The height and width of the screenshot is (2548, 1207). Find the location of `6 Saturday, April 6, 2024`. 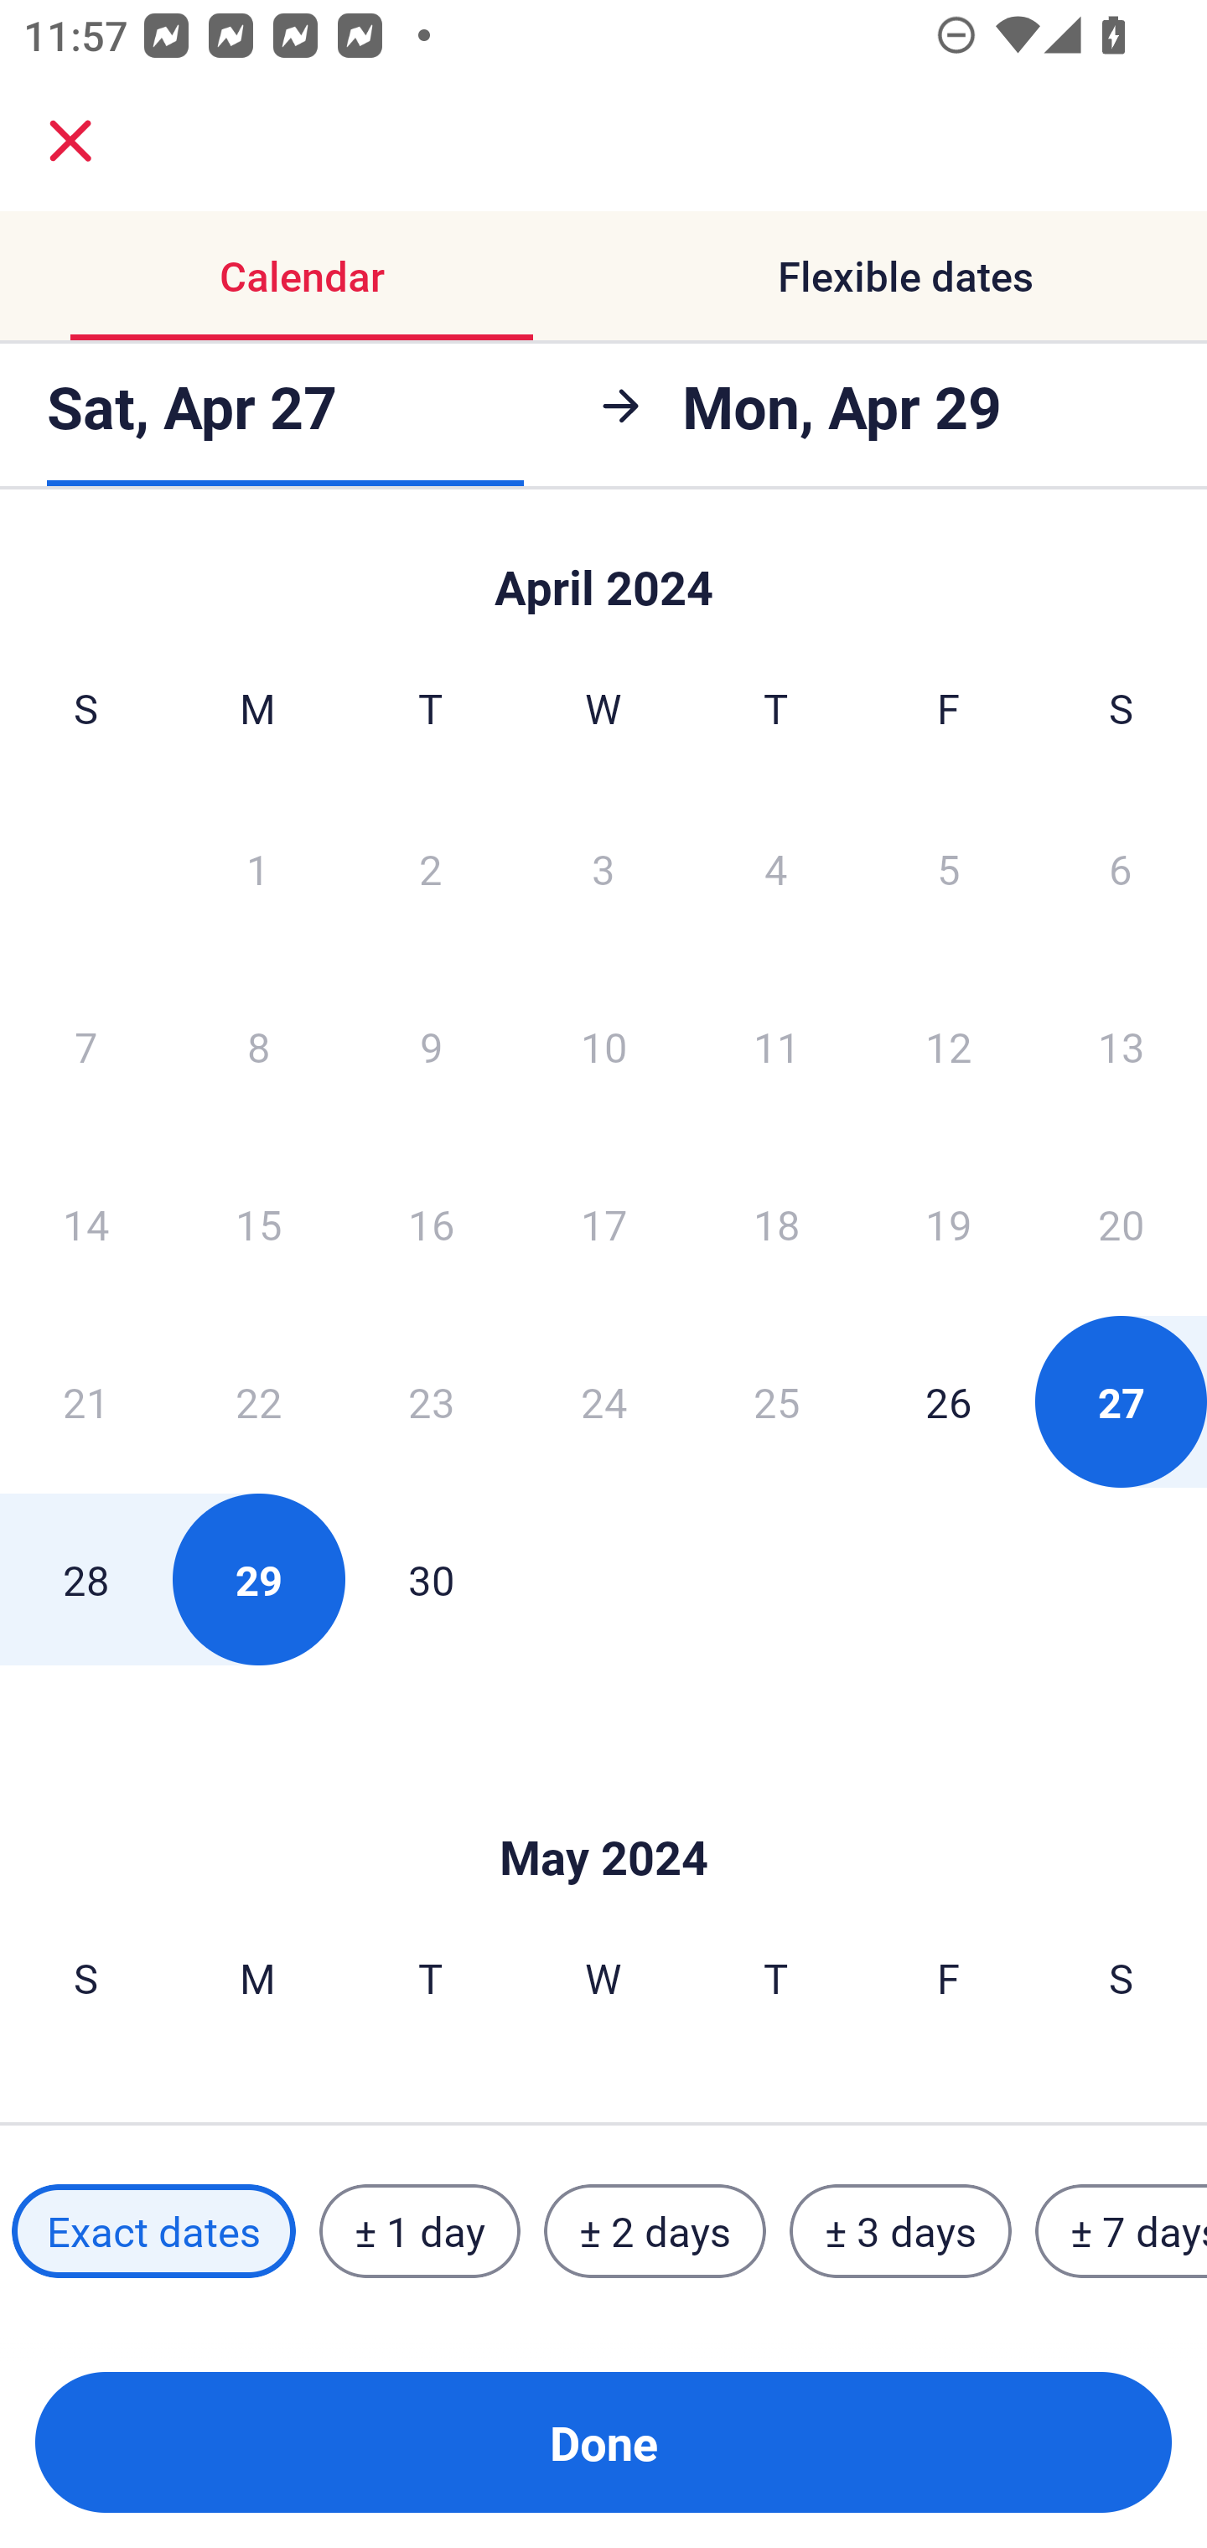

6 Saturday, April 6, 2024 is located at coordinates (1121, 868).